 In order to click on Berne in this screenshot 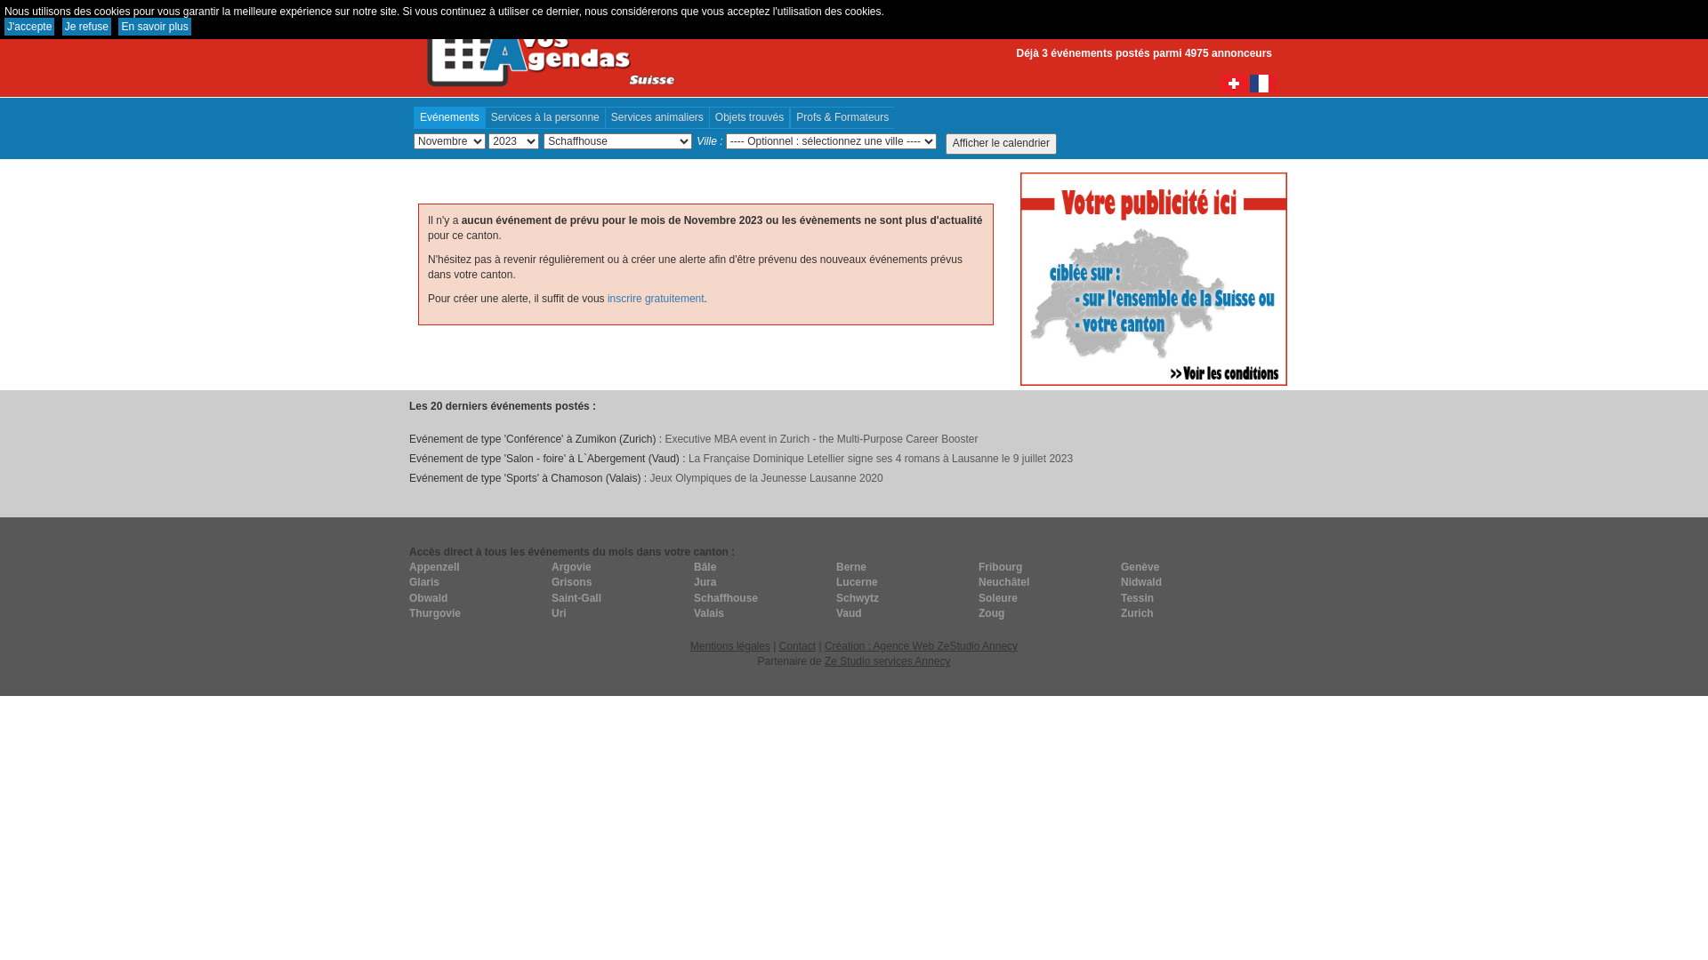, I will do `click(903, 567)`.